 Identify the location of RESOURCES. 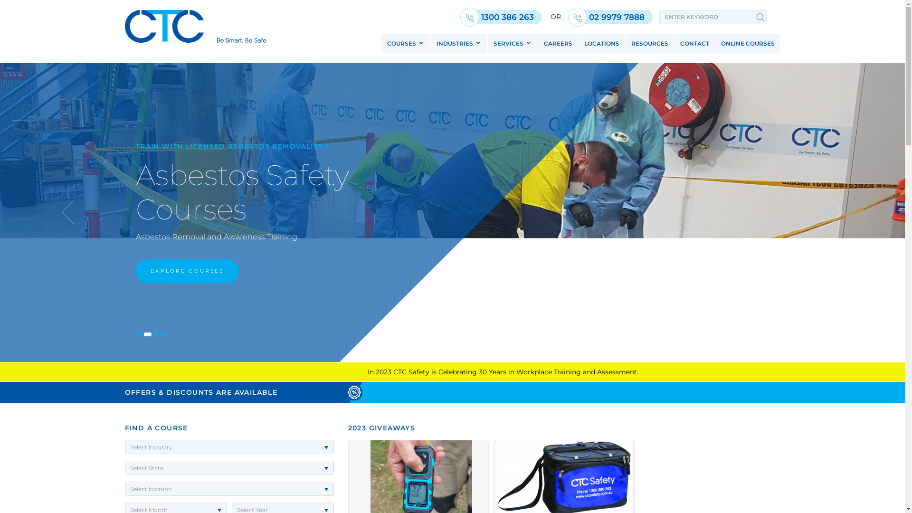
(649, 44).